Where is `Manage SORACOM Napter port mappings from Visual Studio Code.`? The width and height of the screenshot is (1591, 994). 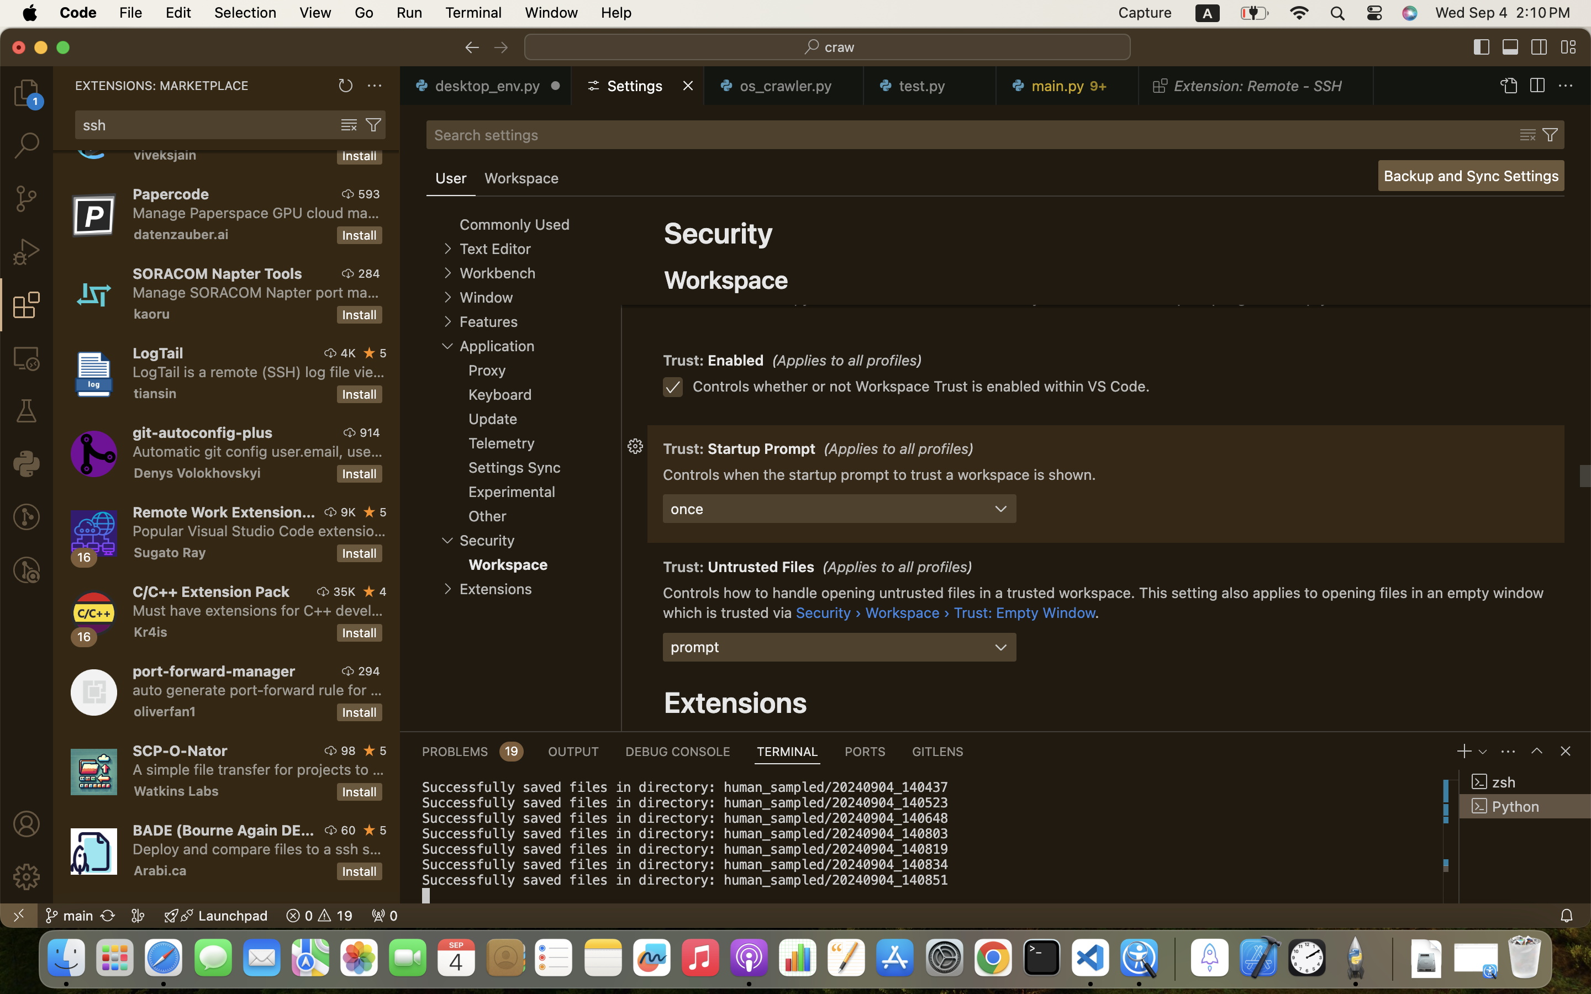 Manage SORACOM Napter port mappings from Visual Studio Code. is located at coordinates (256, 292).